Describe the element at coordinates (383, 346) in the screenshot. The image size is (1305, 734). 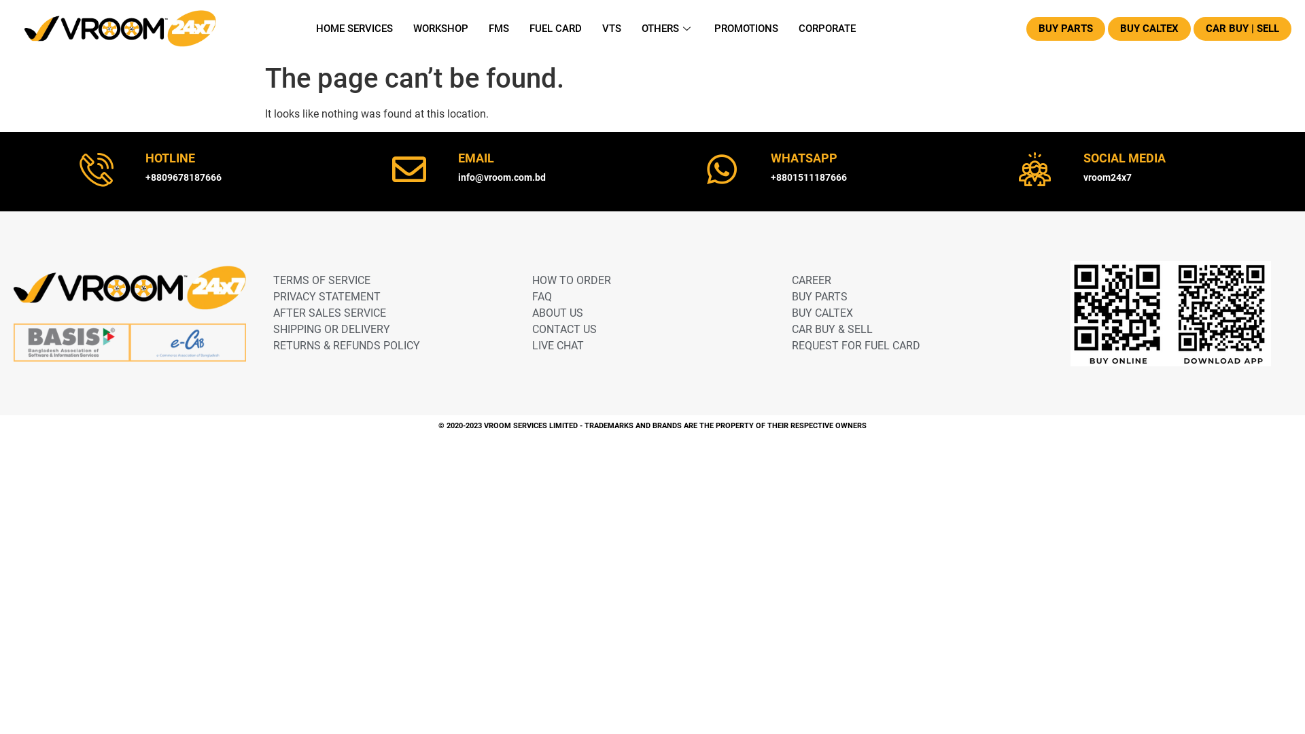
I see `RETURNS & REFUNDS POLICY` at that location.